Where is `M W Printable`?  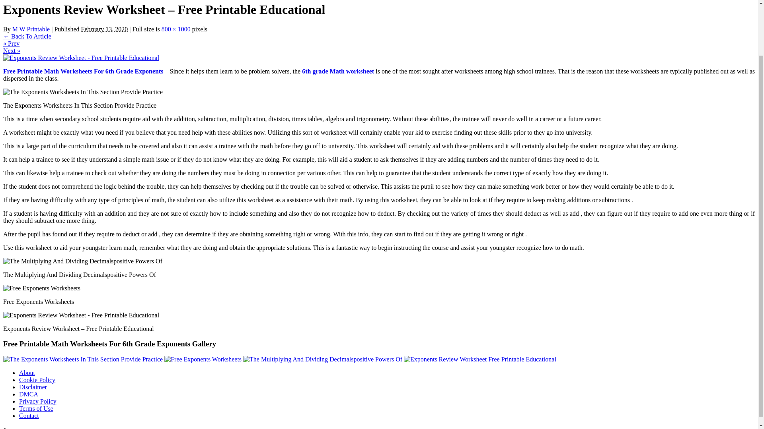 M W Printable is located at coordinates (31, 29).